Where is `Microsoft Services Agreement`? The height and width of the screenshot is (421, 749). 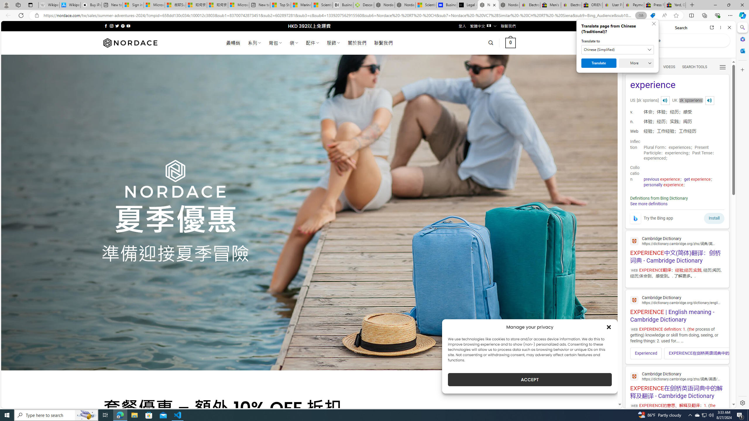
Microsoft Services Agreement is located at coordinates (154, 5).